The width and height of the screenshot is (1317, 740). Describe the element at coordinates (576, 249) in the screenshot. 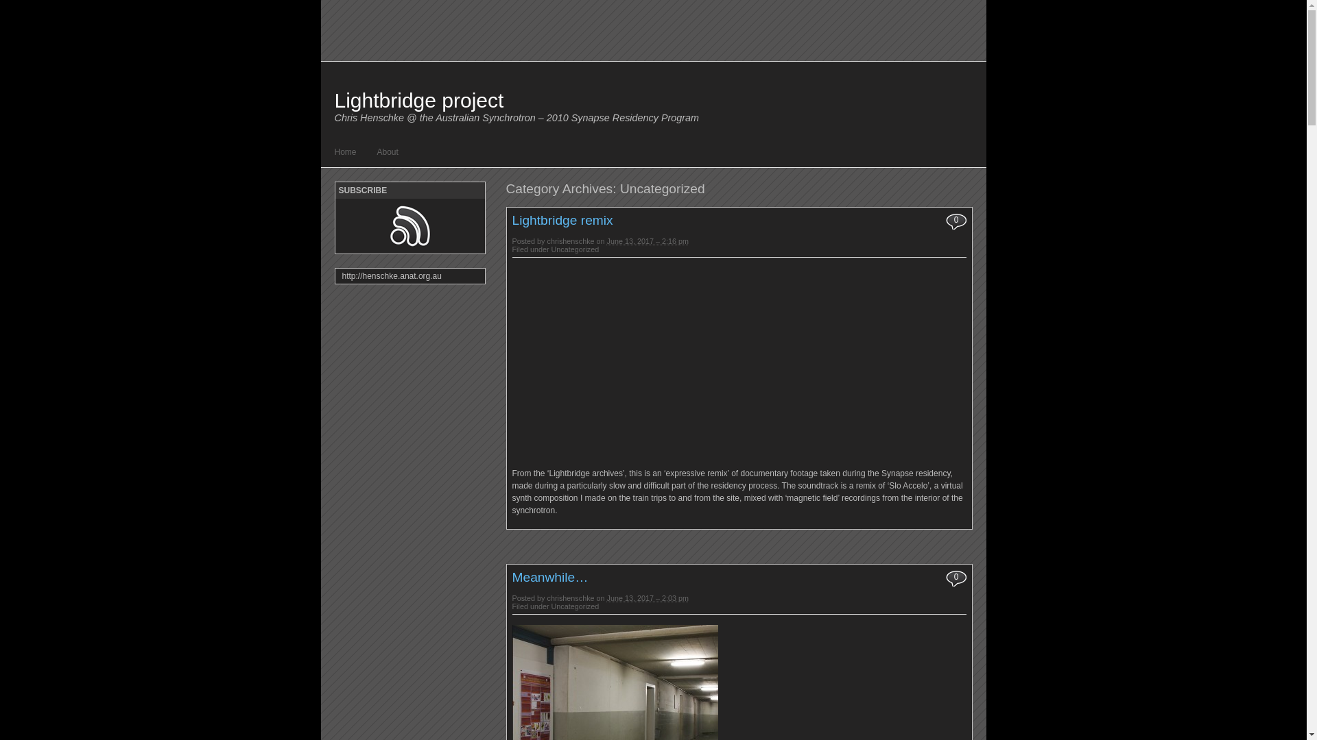

I see `Uncategorized` at that location.